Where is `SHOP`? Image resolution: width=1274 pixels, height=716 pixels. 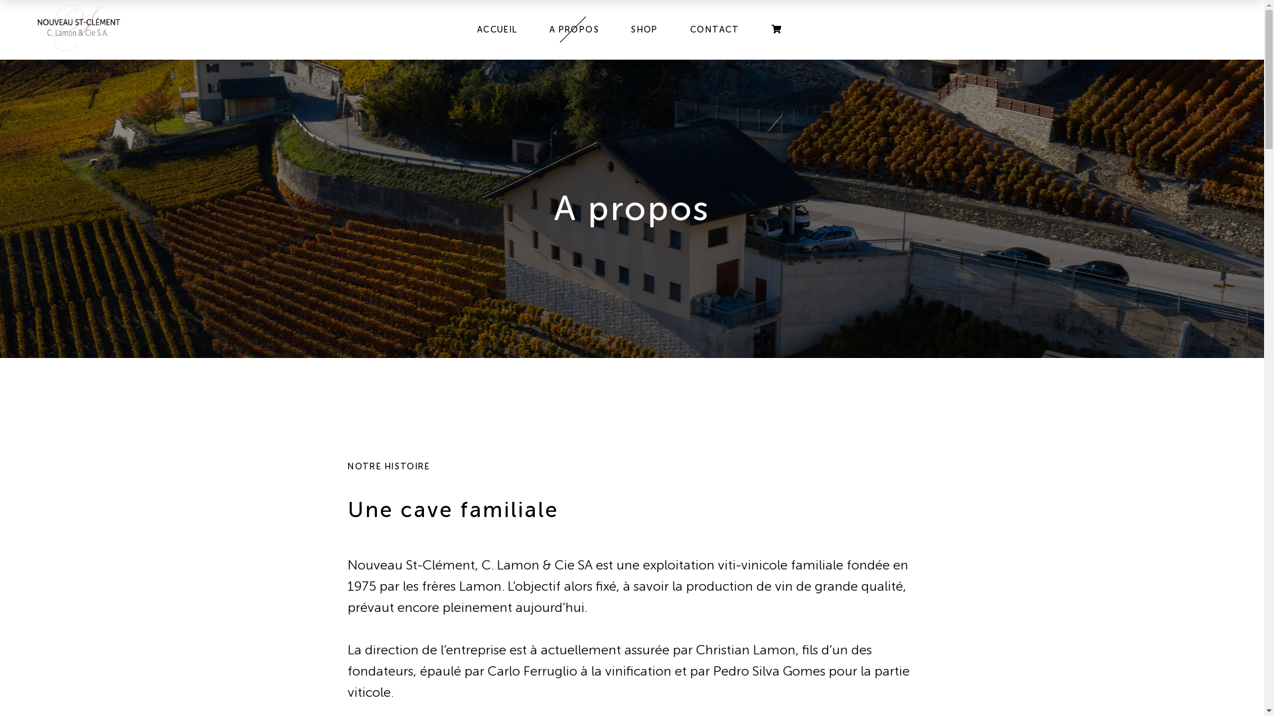
SHOP is located at coordinates (645, 30).